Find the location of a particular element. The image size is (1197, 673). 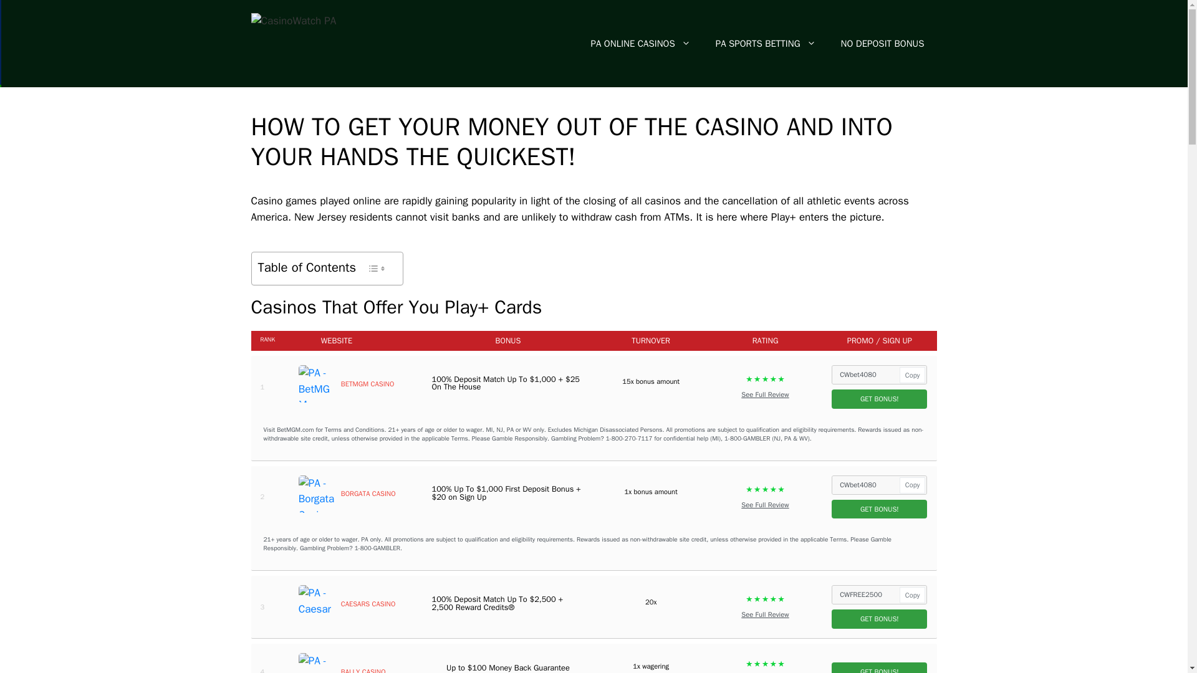

PA - Borgata Casino is located at coordinates (317, 494).